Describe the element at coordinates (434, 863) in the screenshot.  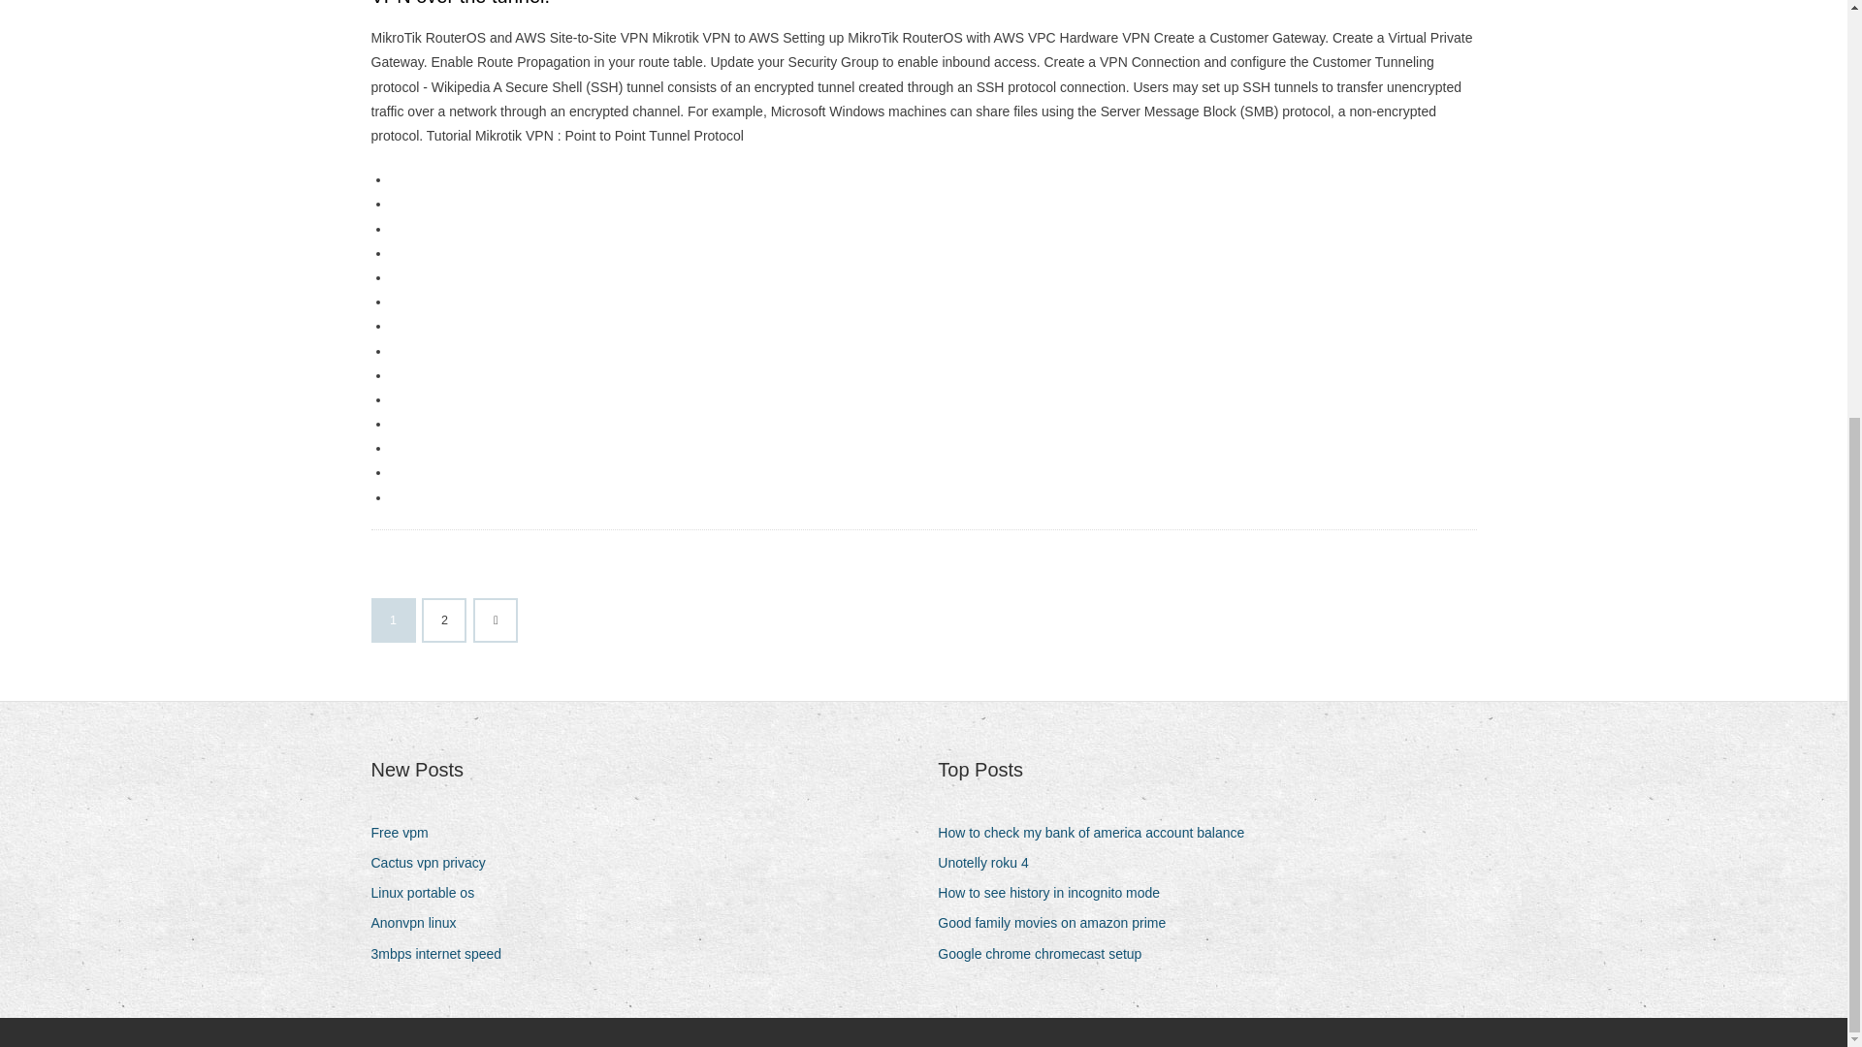
I see `Cactus vpn privacy` at that location.